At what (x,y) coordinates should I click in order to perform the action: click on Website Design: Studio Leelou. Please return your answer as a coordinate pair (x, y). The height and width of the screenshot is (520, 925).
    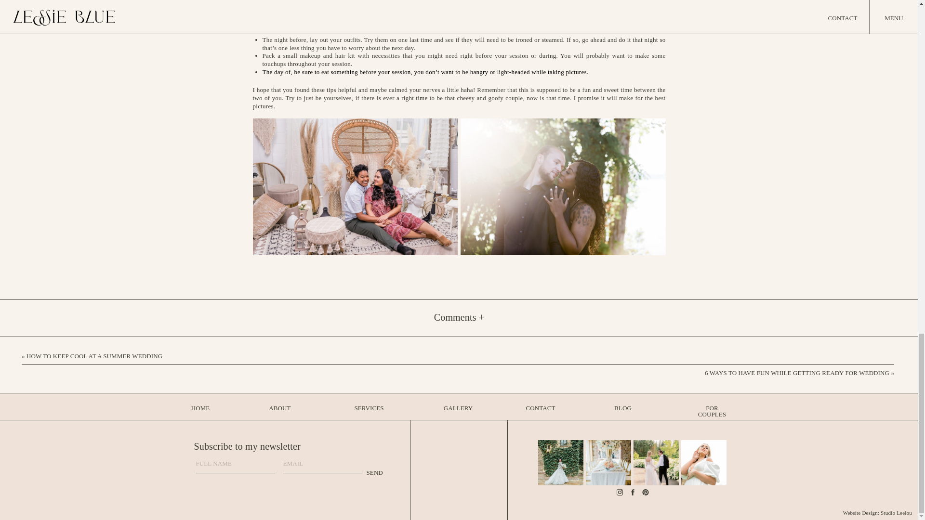
    Looking at the image, I should click on (868, 512).